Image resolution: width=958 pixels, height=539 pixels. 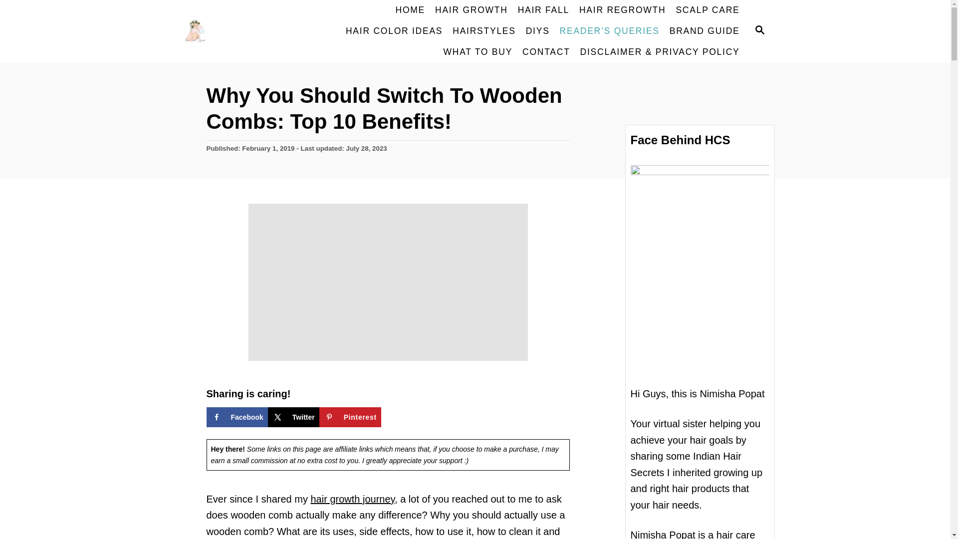 What do you see at coordinates (483, 31) in the screenshot?
I see `HAIRSTYLES` at bounding box center [483, 31].